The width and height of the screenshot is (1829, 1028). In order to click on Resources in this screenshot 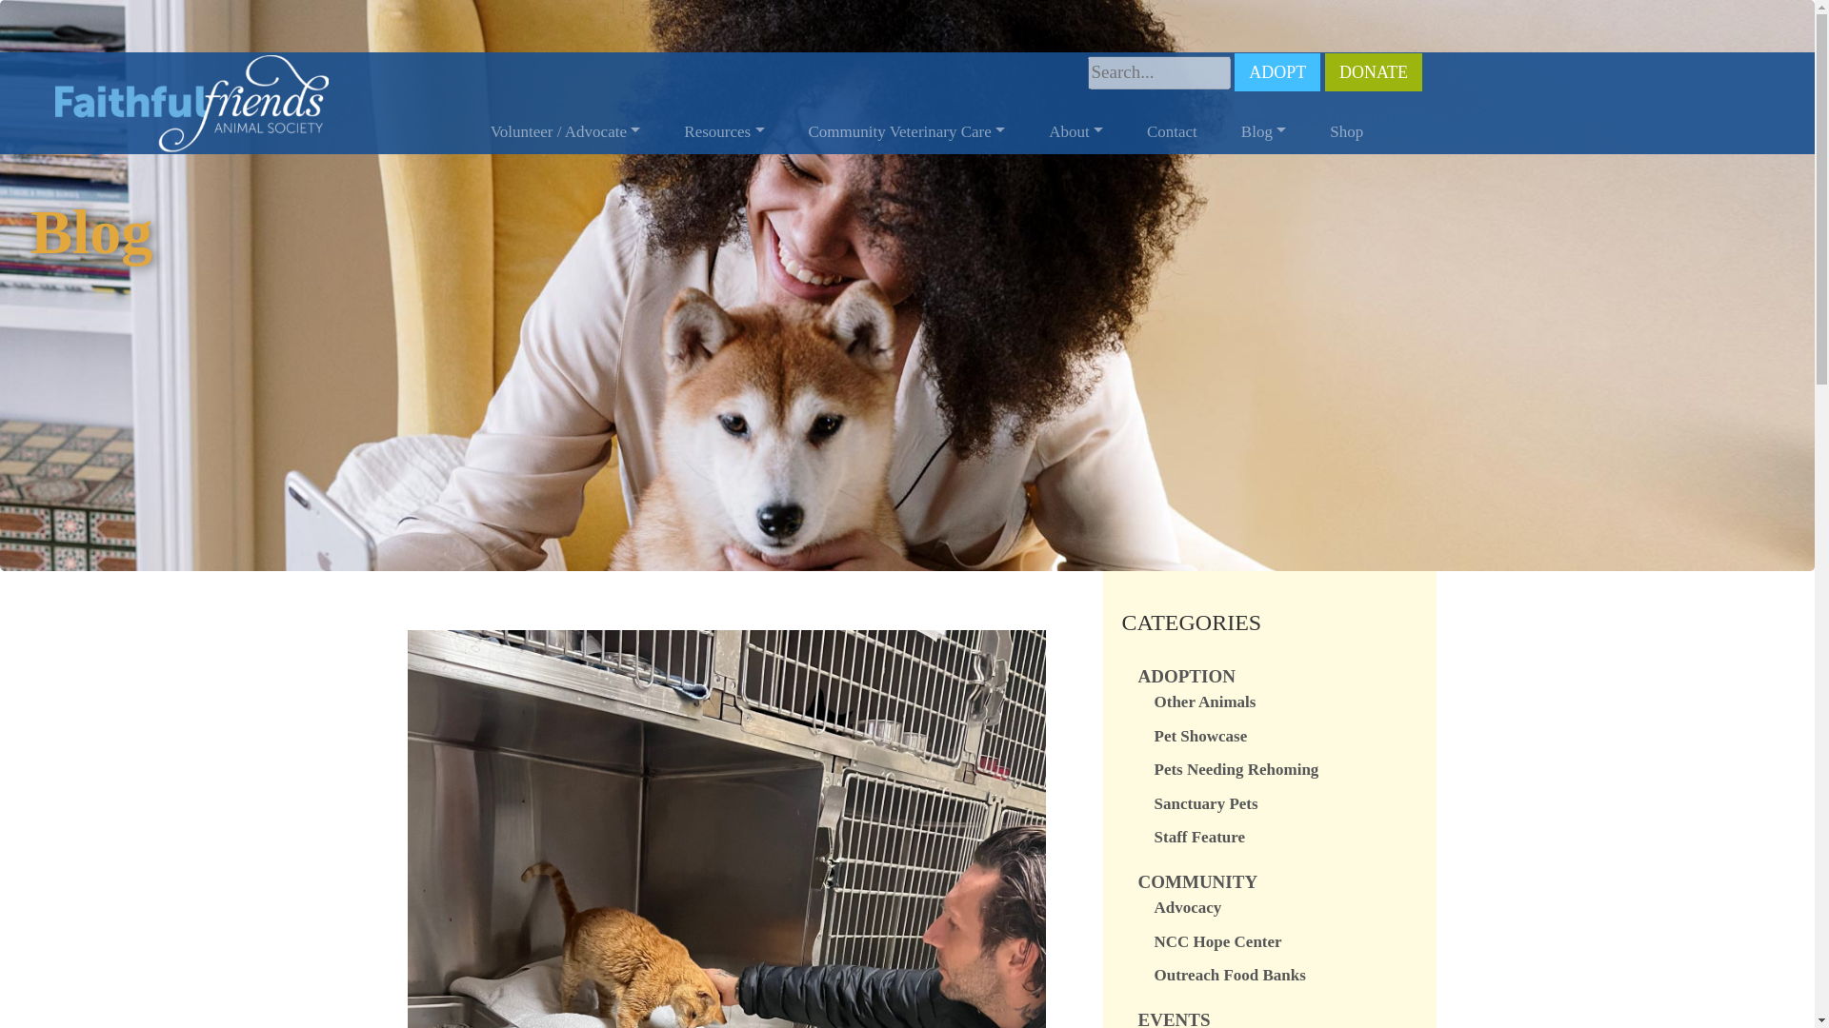, I will do `click(724, 131)`.